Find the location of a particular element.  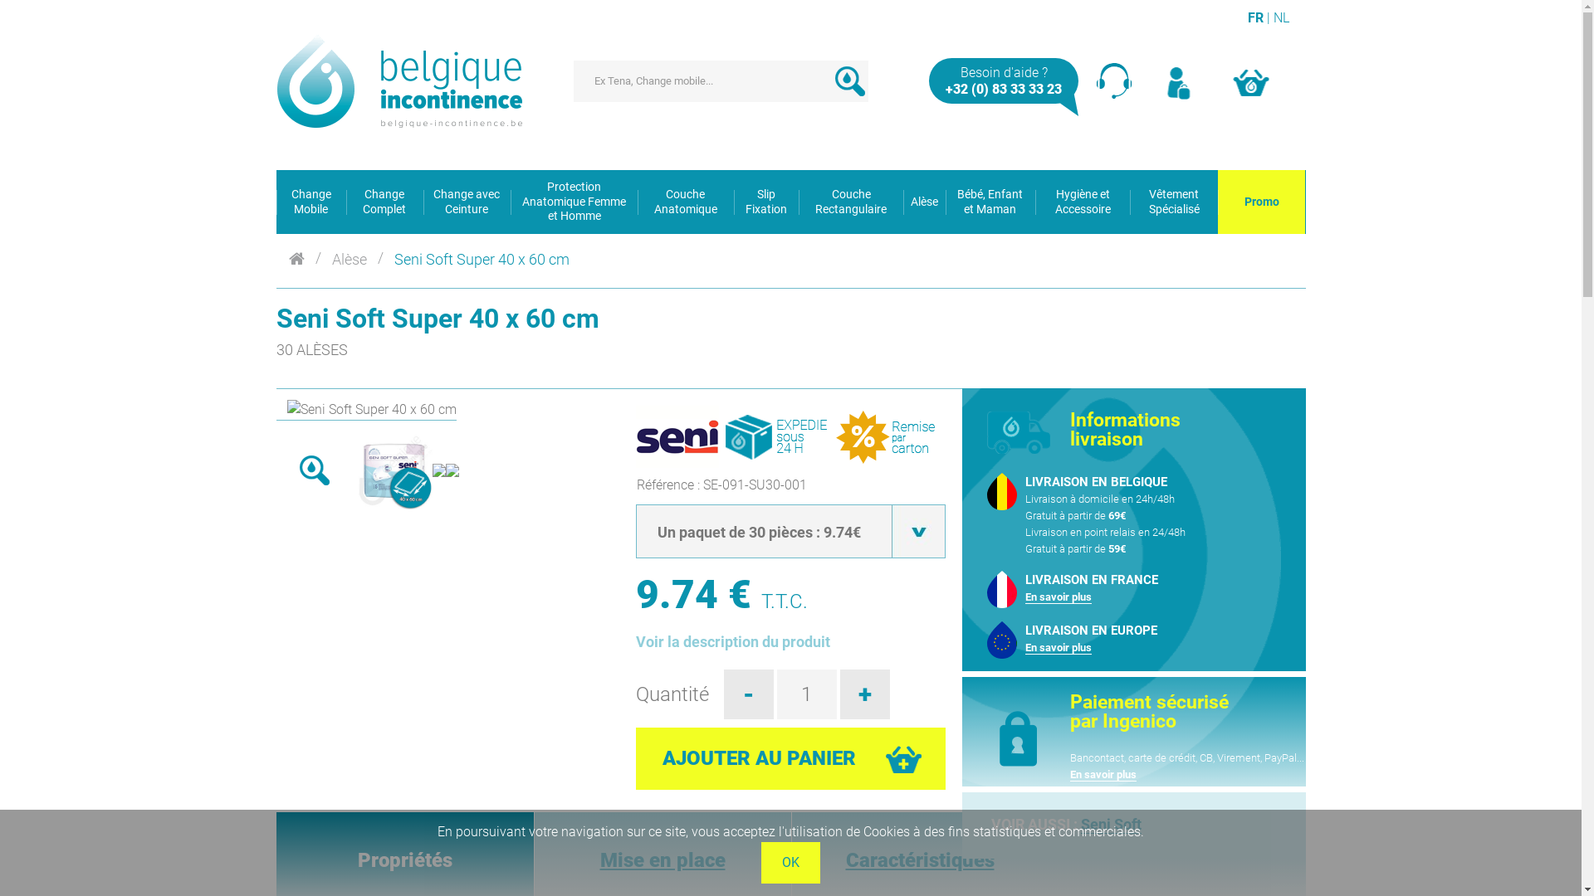

NL is located at coordinates (1282, 18).